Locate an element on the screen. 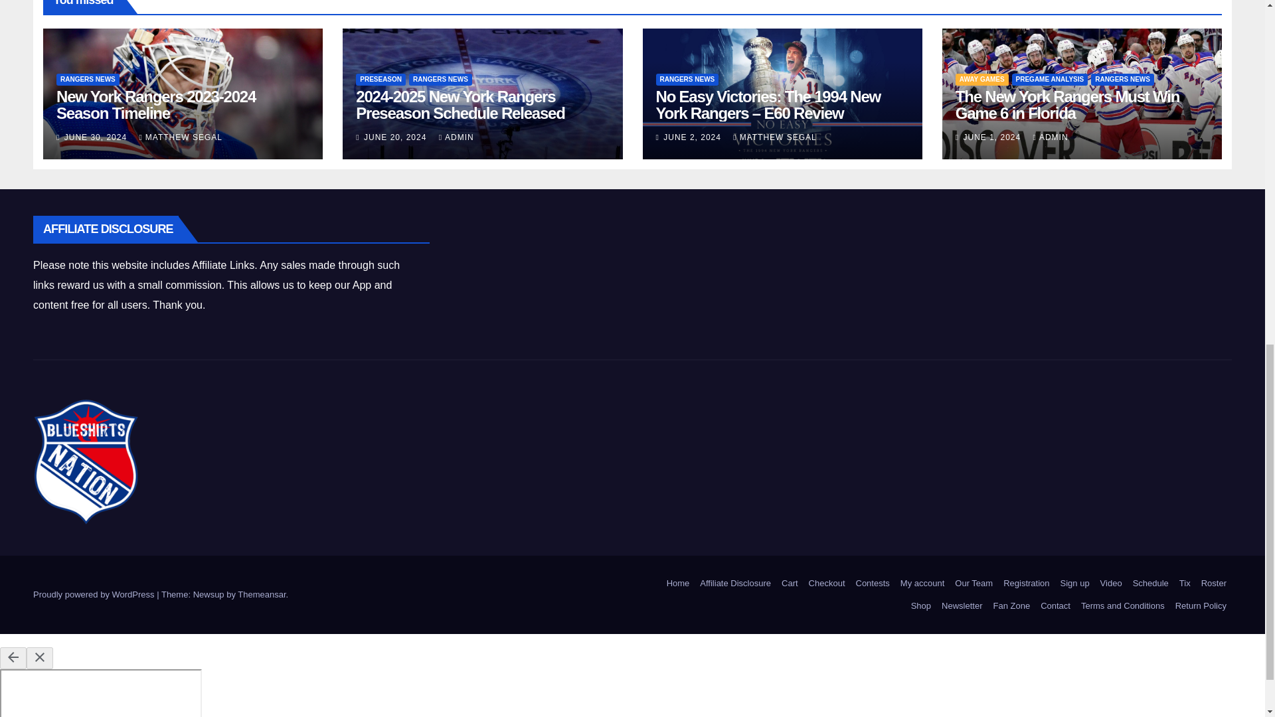 This screenshot has width=1275, height=717. ADMIN is located at coordinates (456, 137).